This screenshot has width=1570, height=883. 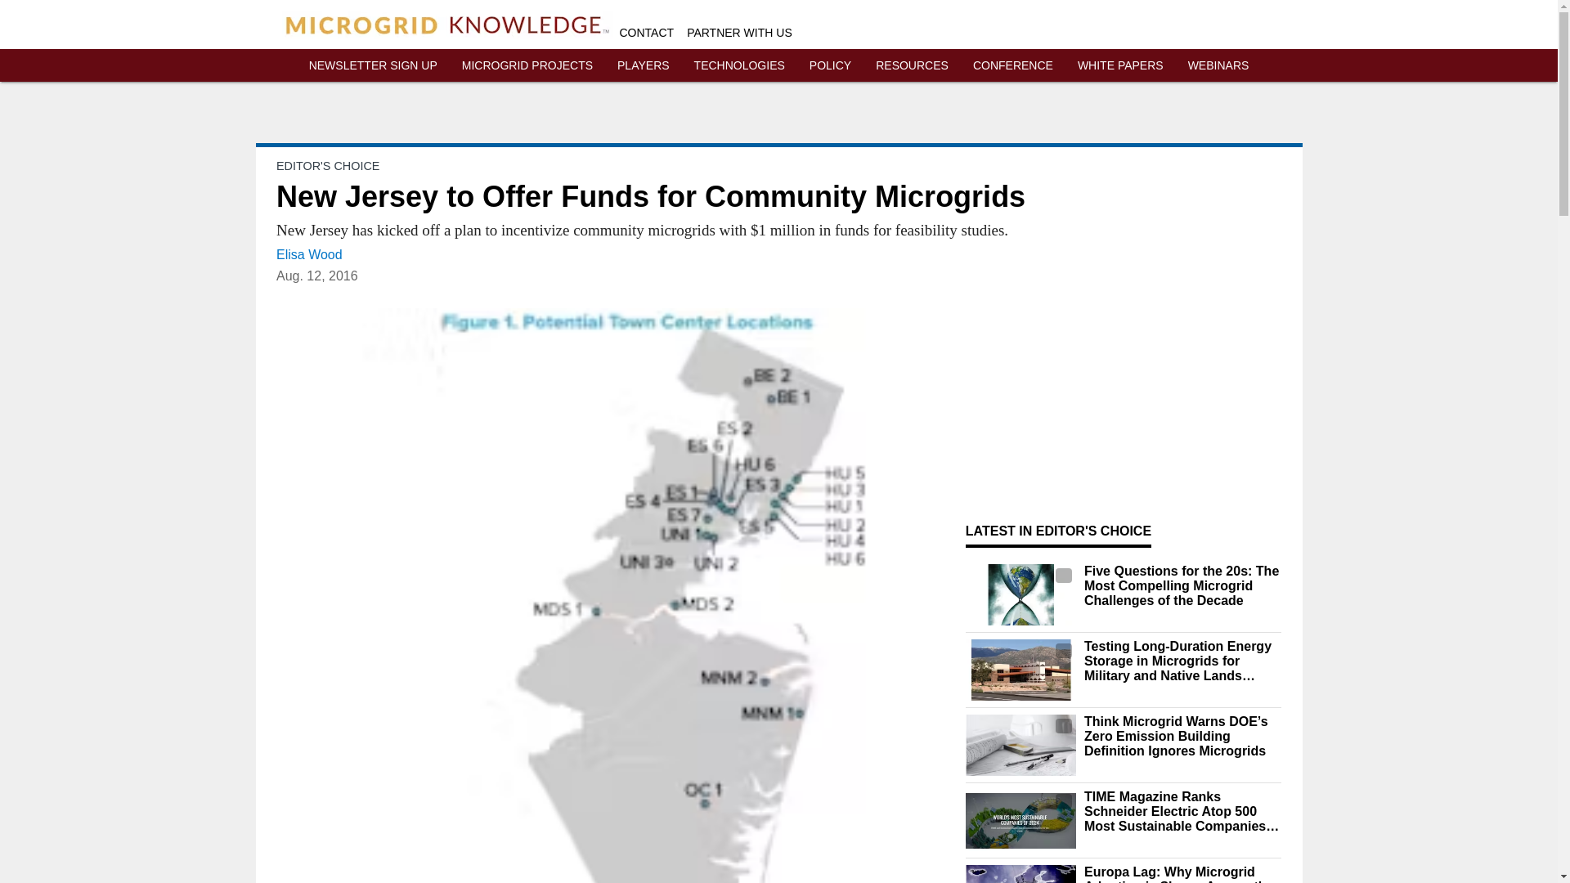 I want to click on WHITE PAPERS, so click(x=1120, y=65).